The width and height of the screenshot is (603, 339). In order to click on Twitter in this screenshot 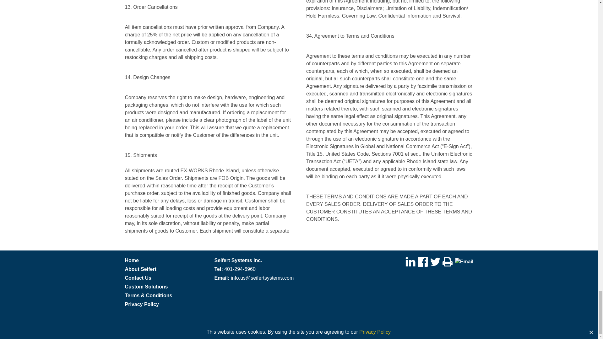, I will do `click(435, 261)`.